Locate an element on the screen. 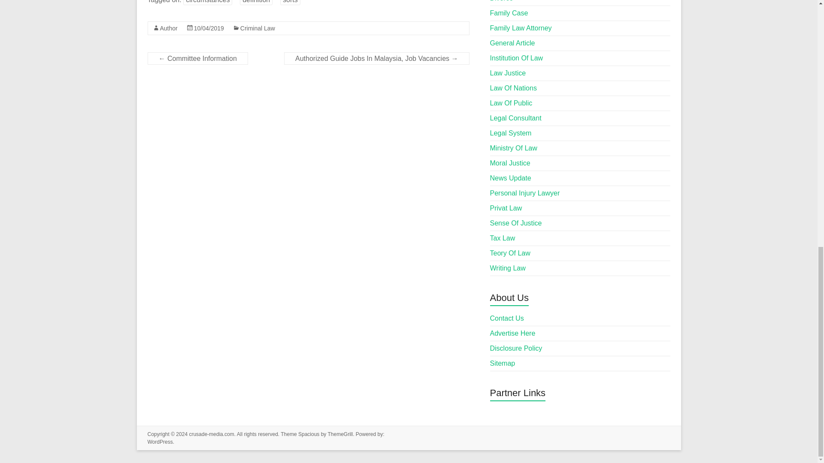 This screenshot has height=463, width=824. Criminal Law is located at coordinates (257, 28).